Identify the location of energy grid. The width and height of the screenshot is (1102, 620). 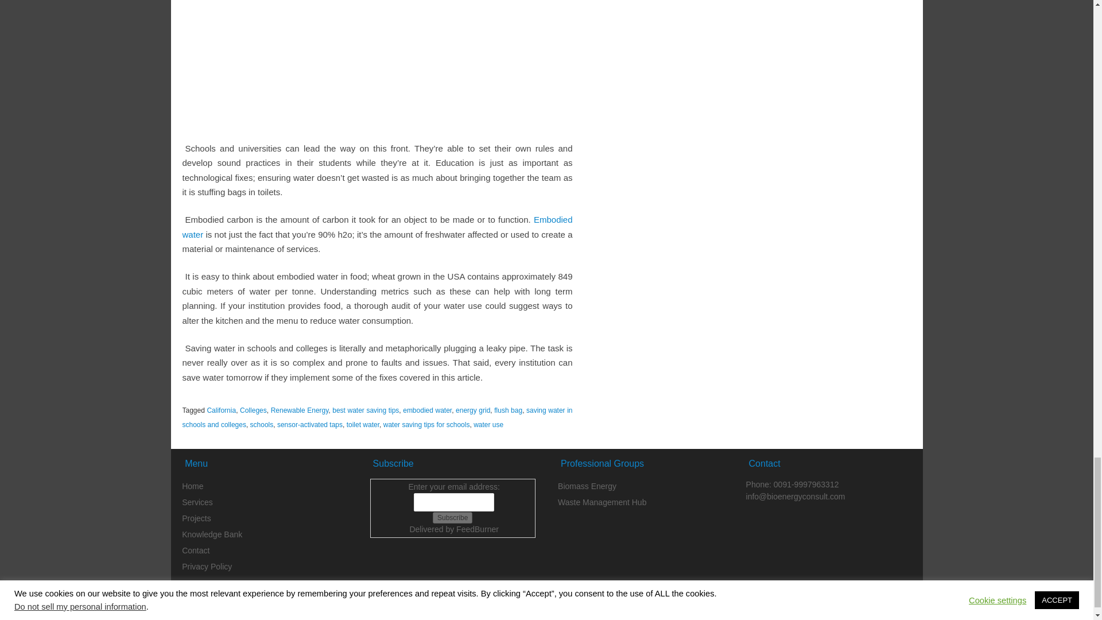
(473, 410).